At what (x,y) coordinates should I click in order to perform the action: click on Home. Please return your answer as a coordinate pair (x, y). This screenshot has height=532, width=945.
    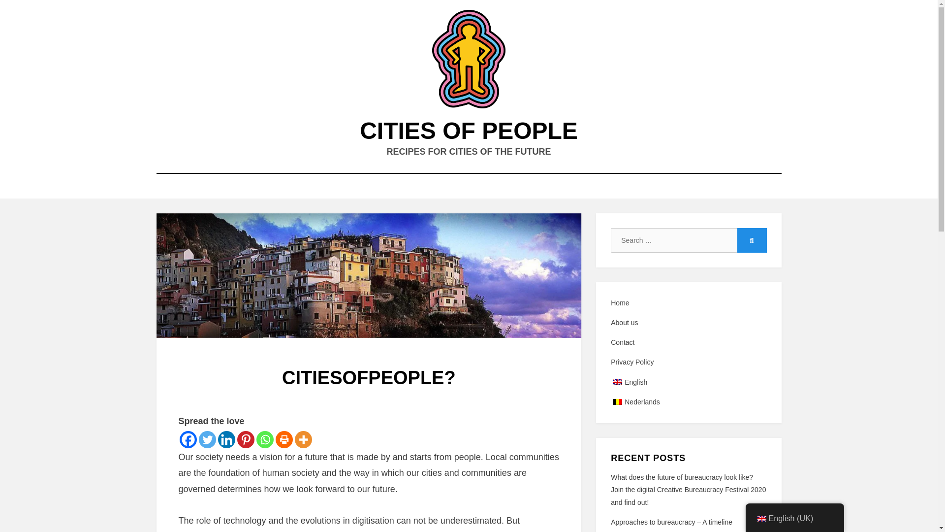
    Looking at the image, I should click on (688, 302).